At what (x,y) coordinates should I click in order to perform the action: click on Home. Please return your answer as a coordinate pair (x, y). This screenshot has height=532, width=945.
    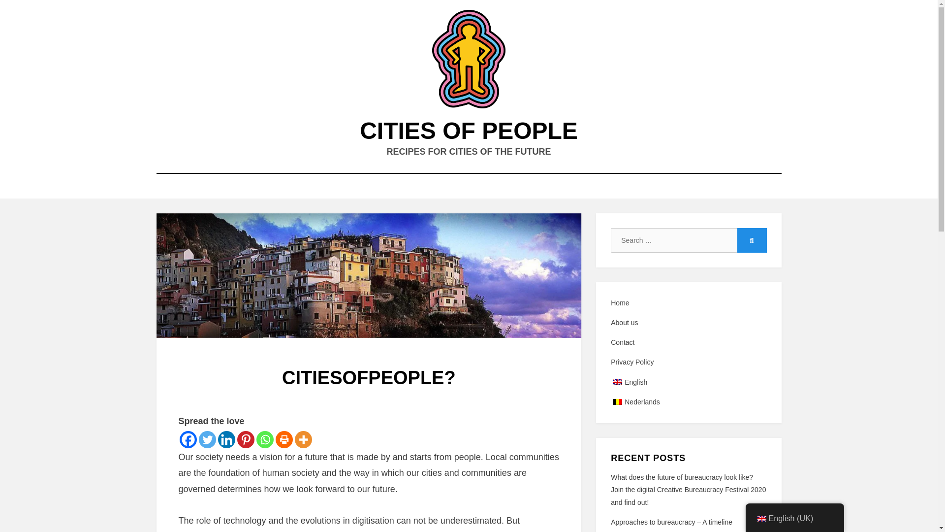
    Looking at the image, I should click on (688, 302).